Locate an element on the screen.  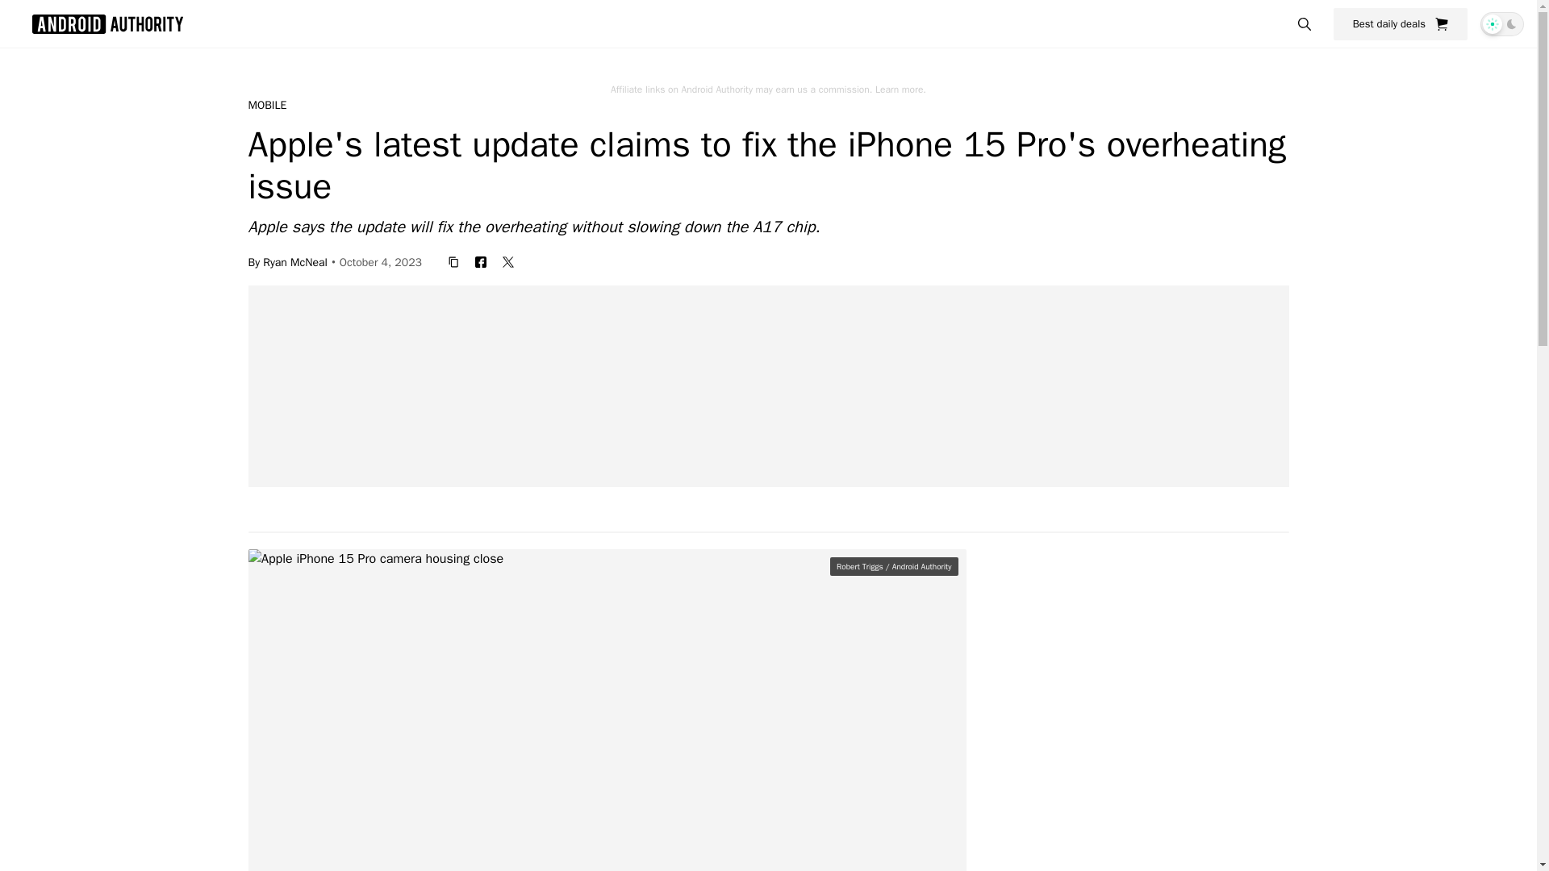
Ryan McNeal is located at coordinates (295, 261).